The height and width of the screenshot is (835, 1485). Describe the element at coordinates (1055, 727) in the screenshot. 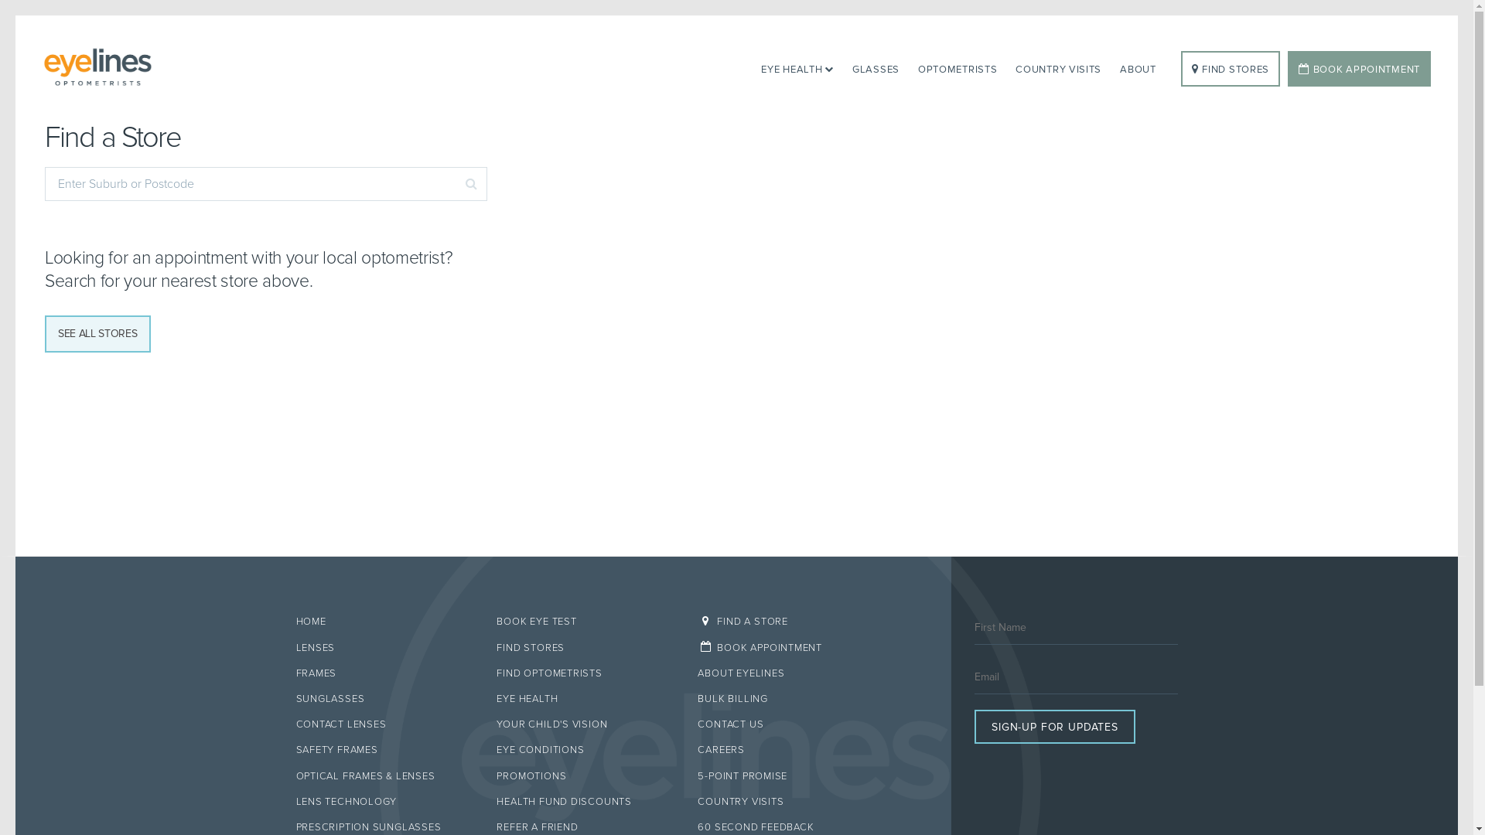

I see `Sign-up for updates` at that location.